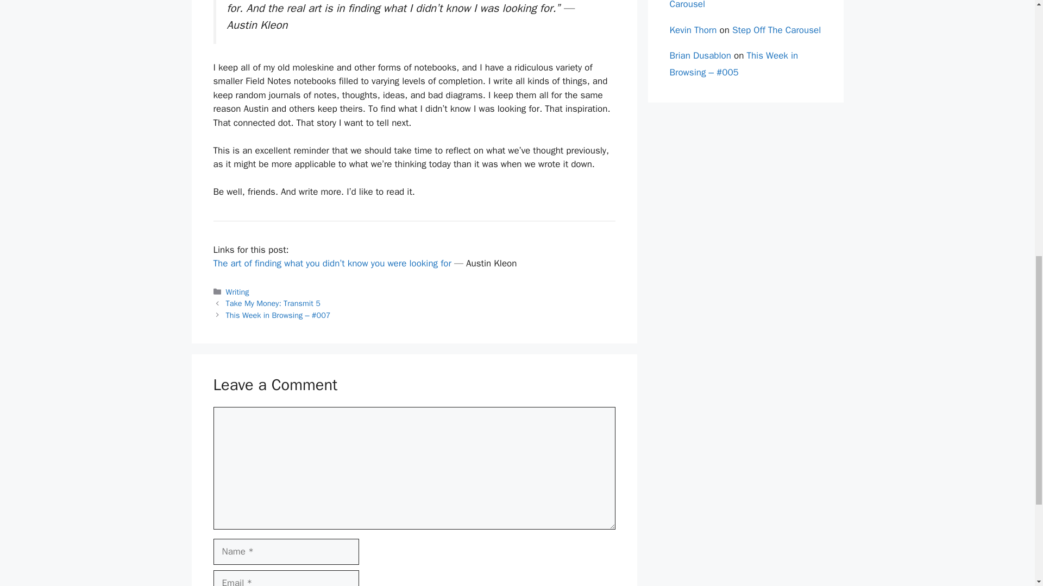 The height and width of the screenshot is (586, 1043). Describe the element at coordinates (237, 292) in the screenshot. I see `Writing` at that location.